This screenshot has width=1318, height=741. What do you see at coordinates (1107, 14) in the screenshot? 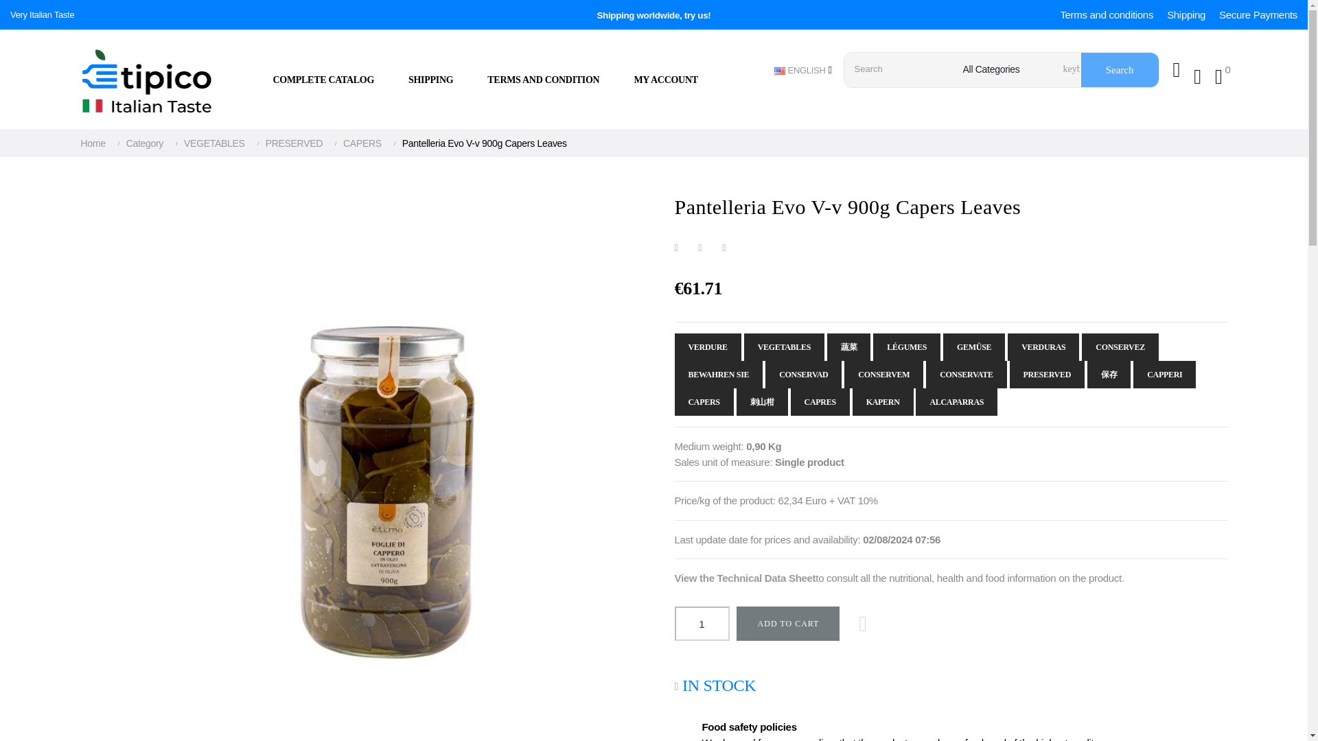
I see `Terms and conditions` at bounding box center [1107, 14].